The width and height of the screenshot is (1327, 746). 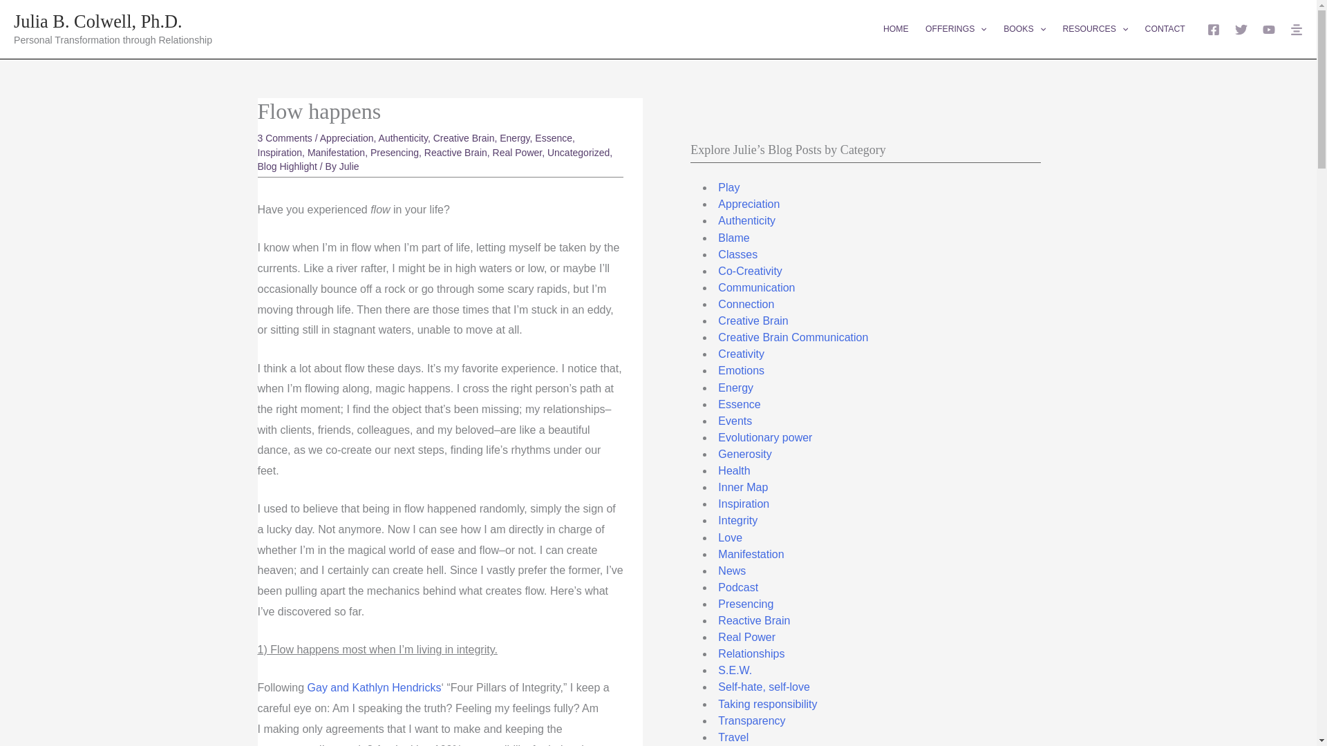 I want to click on CONTACT, so click(x=1164, y=29).